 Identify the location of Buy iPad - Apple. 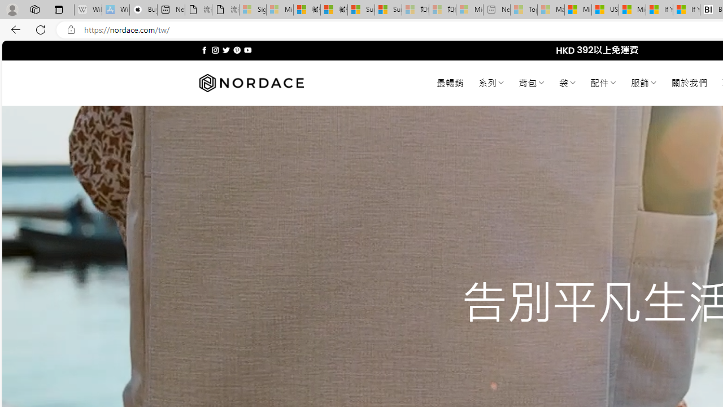
(143, 10).